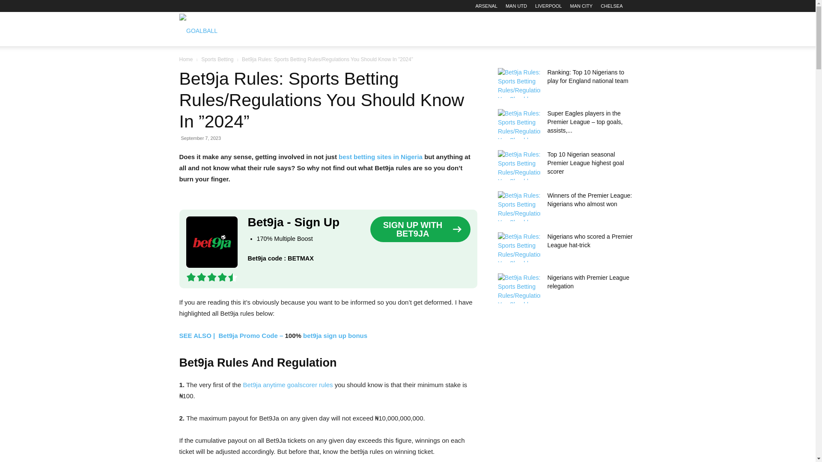 This screenshot has height=462, width=822. I want to click on View all posts in Sports Betting, so click(217, 59).